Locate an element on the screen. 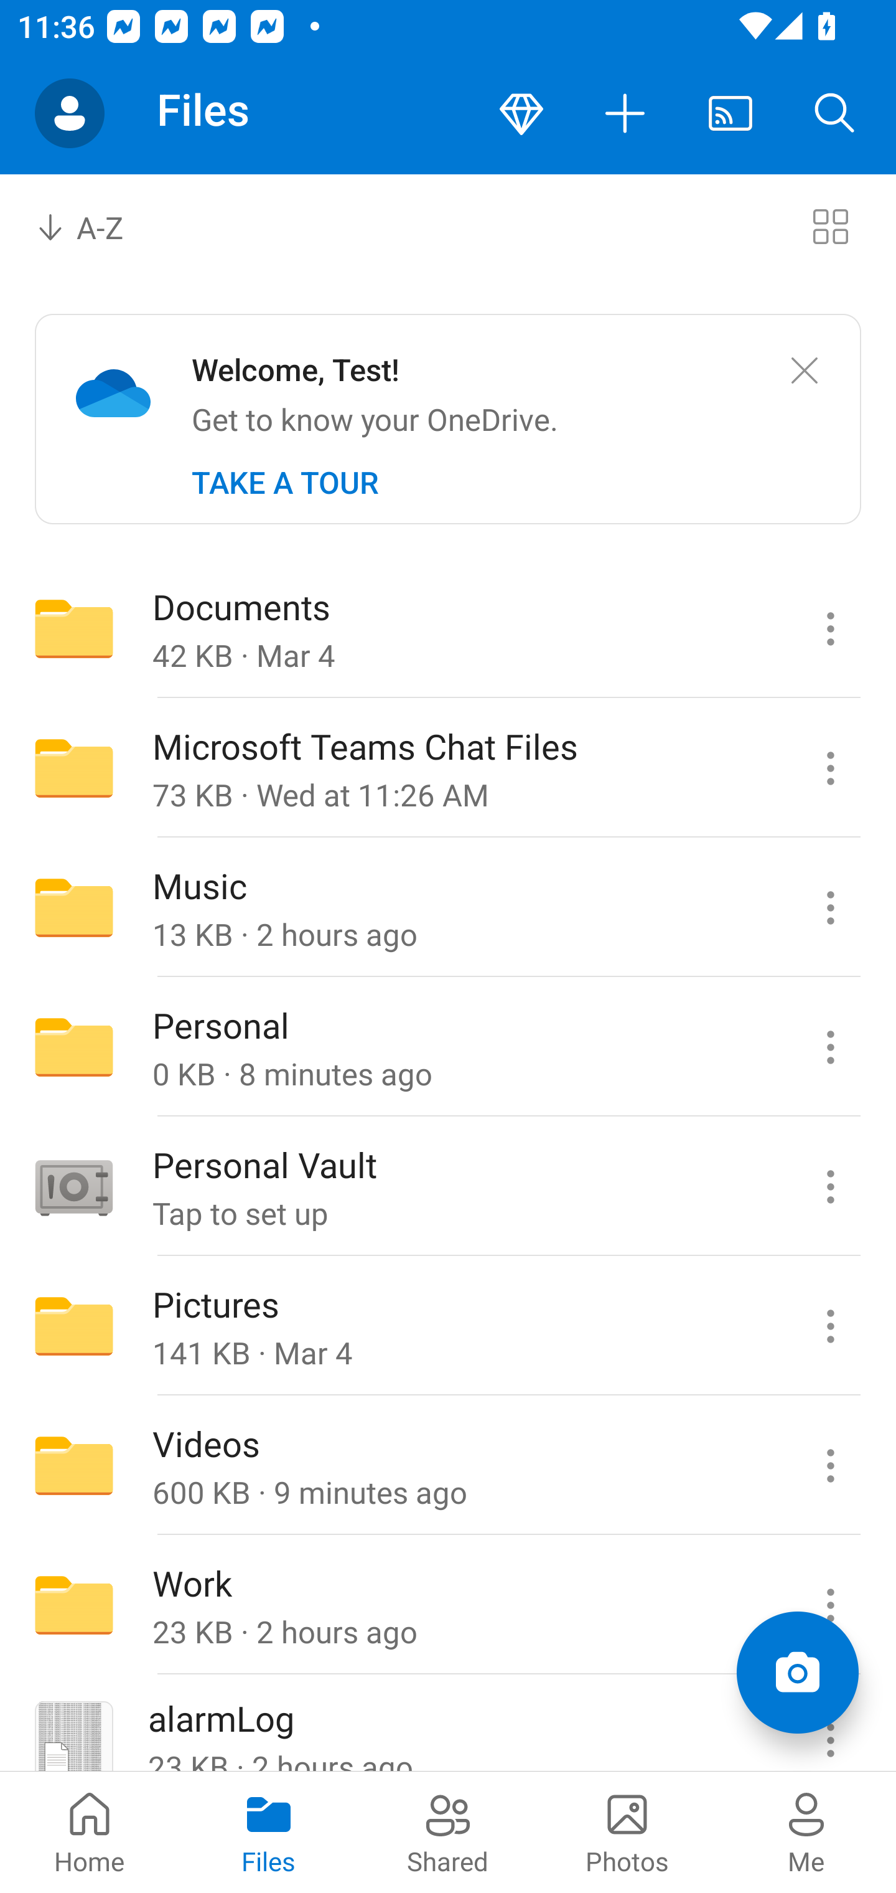  Cast. Disconnected is located at coordinates (730, 113).